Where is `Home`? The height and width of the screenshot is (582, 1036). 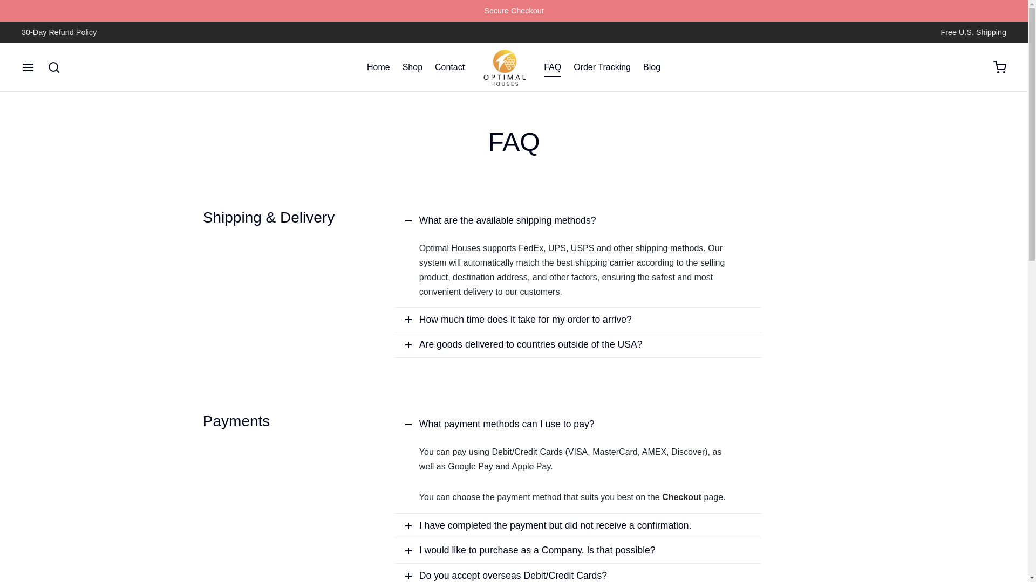 Home is located at coordinates (378, 67).